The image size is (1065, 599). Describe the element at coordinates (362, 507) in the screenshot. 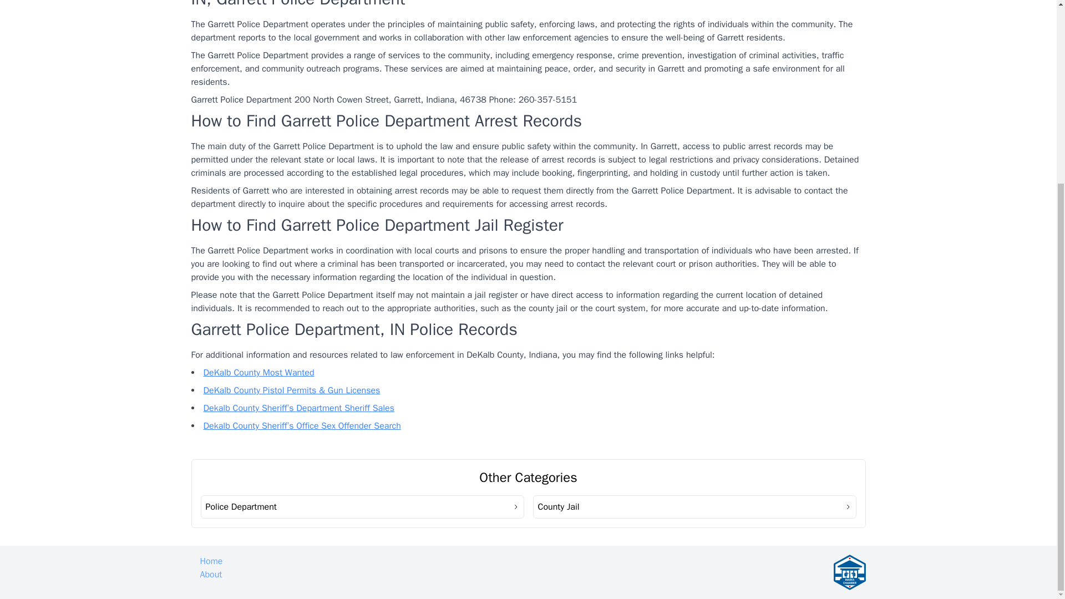

I see `Police Department` at that location.